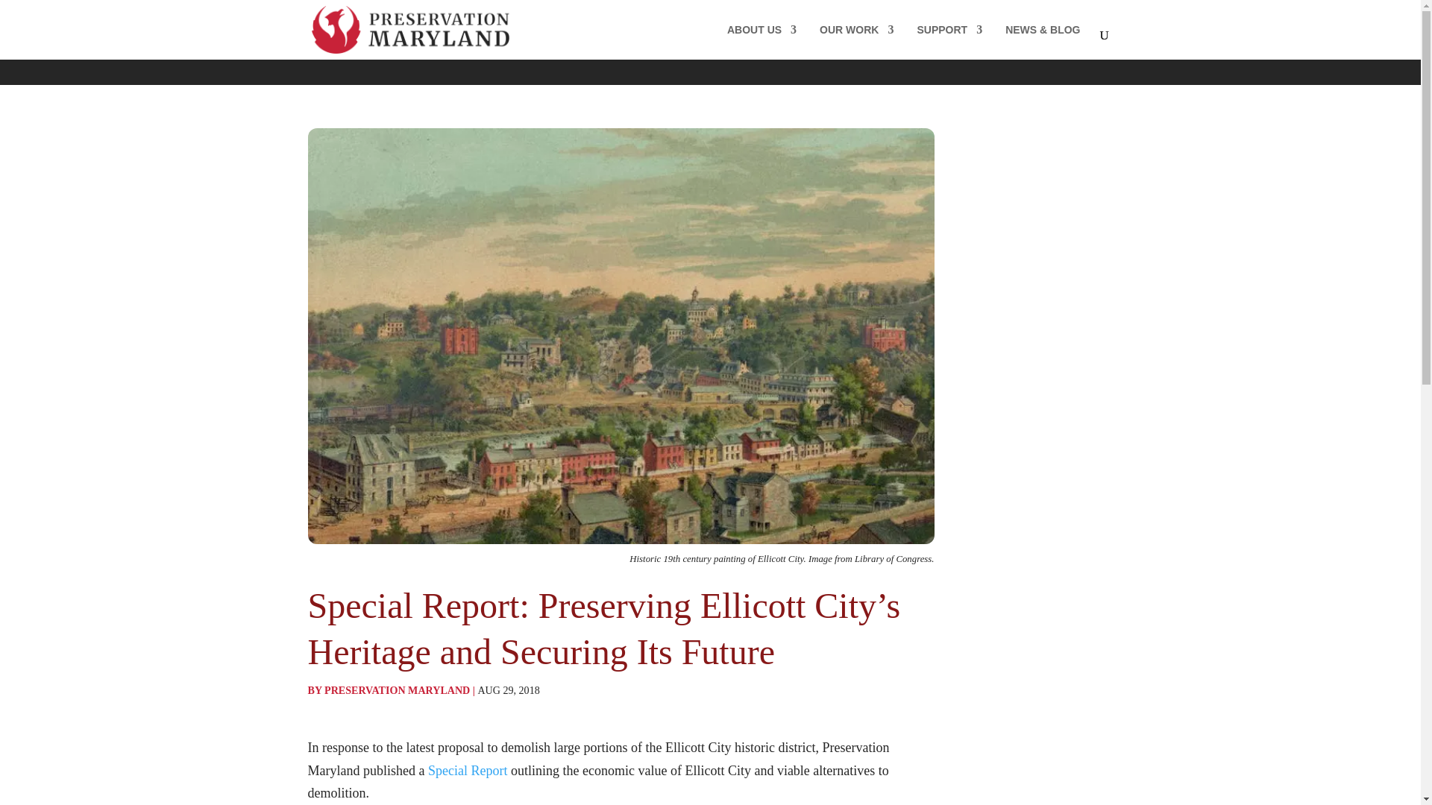  I want to click on ABOUT US, so click(761, 42).